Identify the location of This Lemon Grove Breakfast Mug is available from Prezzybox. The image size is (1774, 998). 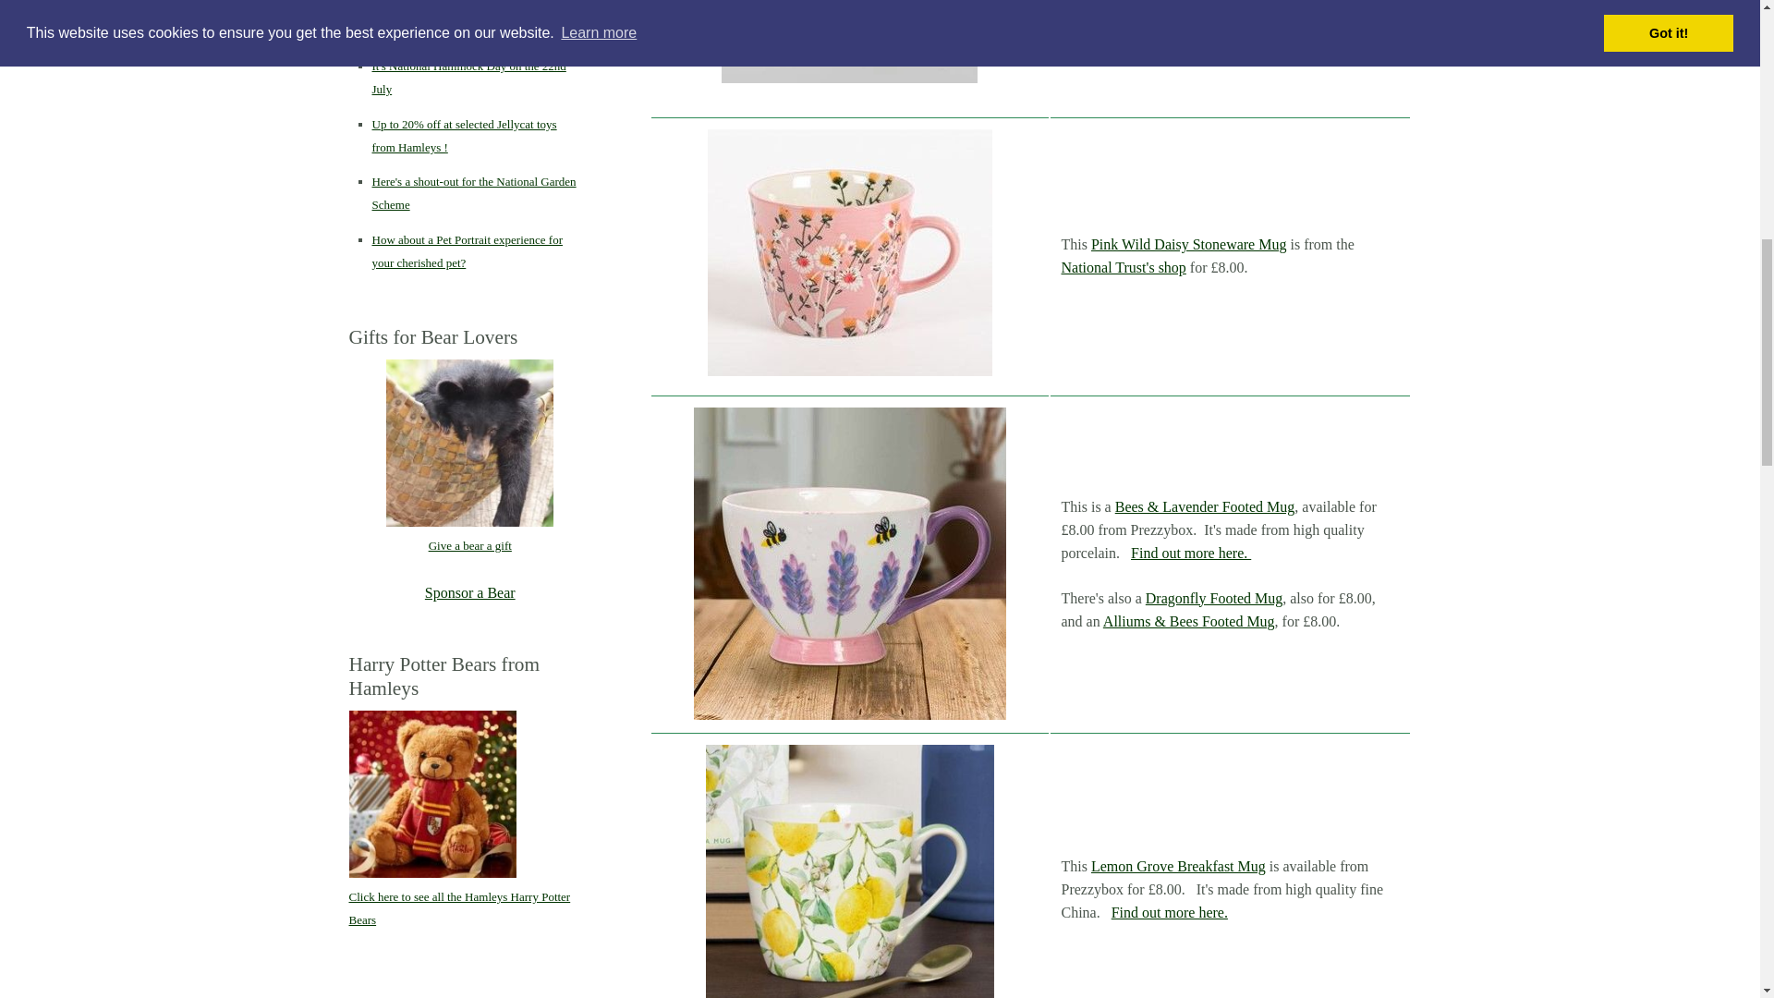
(850, 870).